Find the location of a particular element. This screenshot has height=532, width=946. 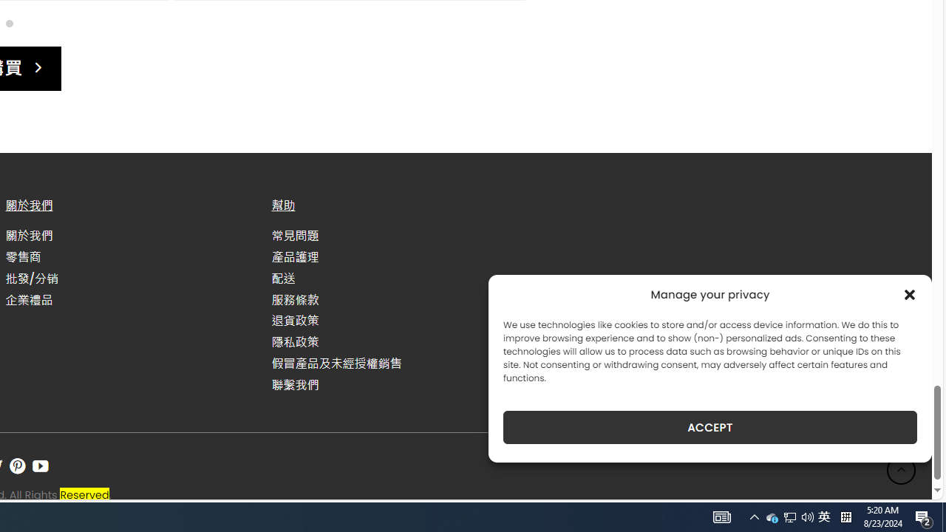

Page dot 3 is located at coordinates (9, 22).